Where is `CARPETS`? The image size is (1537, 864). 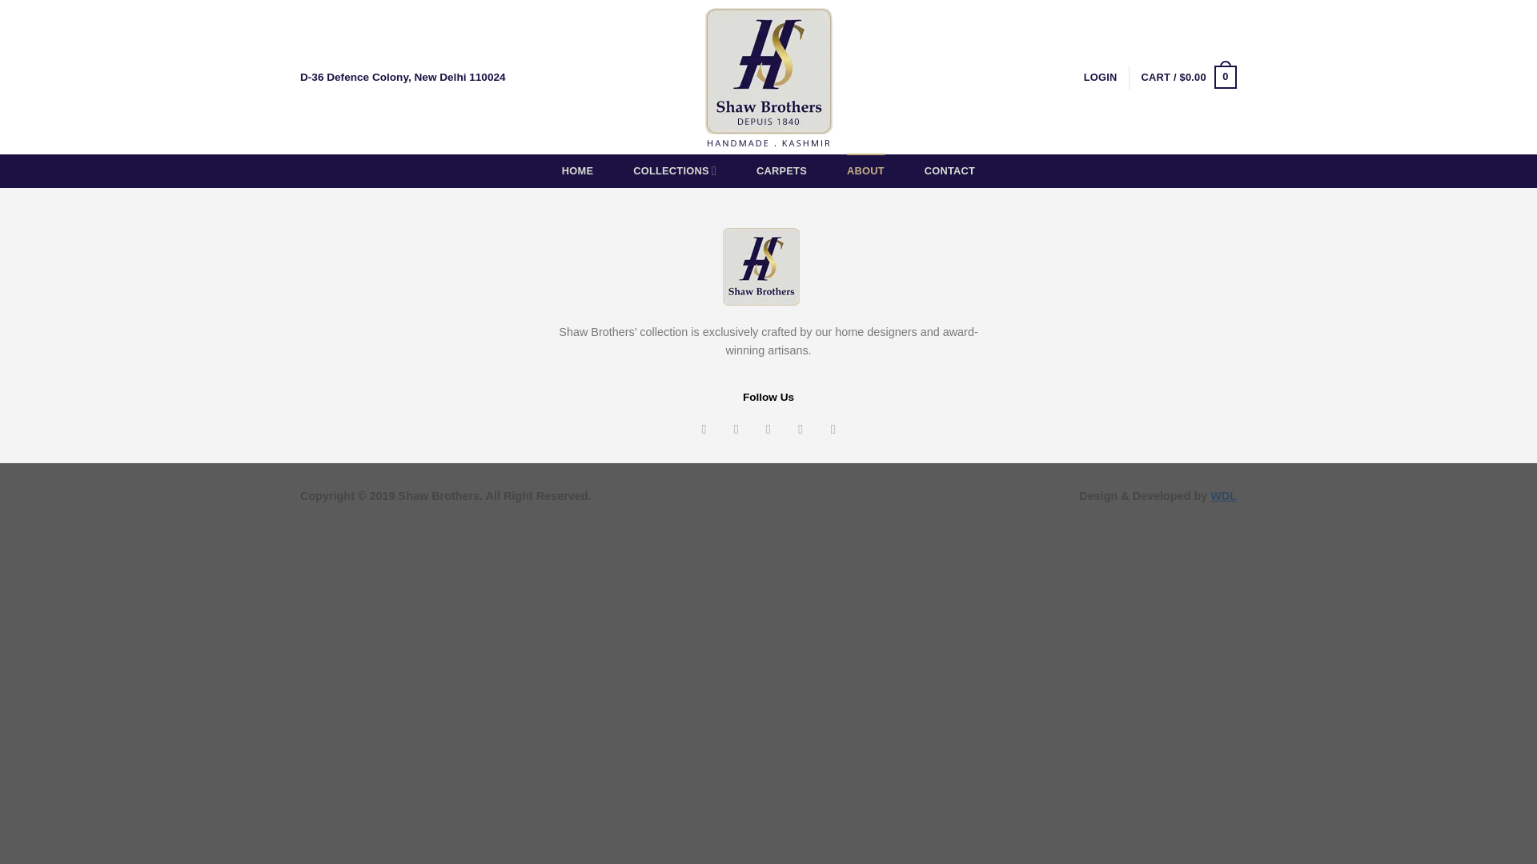
CARPETS is located at coordinates (781, 171).